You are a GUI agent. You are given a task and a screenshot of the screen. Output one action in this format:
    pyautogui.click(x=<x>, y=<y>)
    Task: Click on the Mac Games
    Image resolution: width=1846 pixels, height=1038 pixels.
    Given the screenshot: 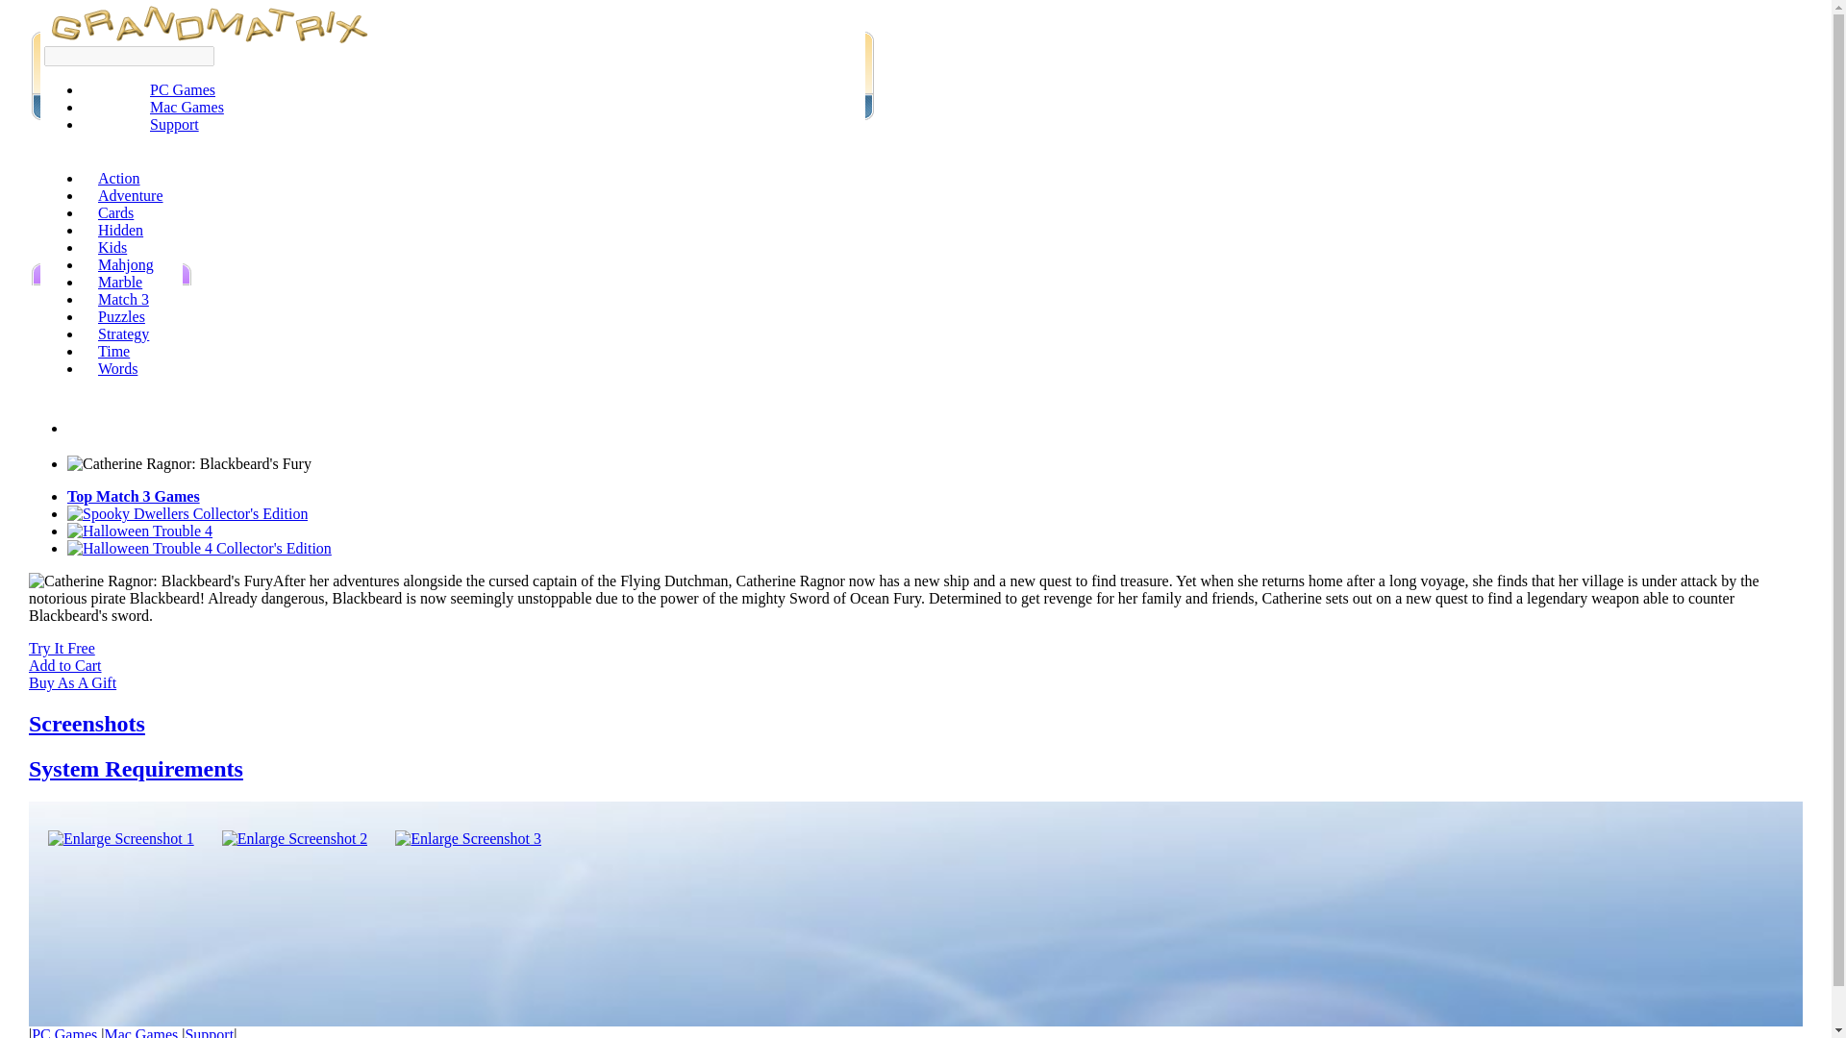 What is the action you would take?
    pyautogui.click(x=140, y=1032)
    